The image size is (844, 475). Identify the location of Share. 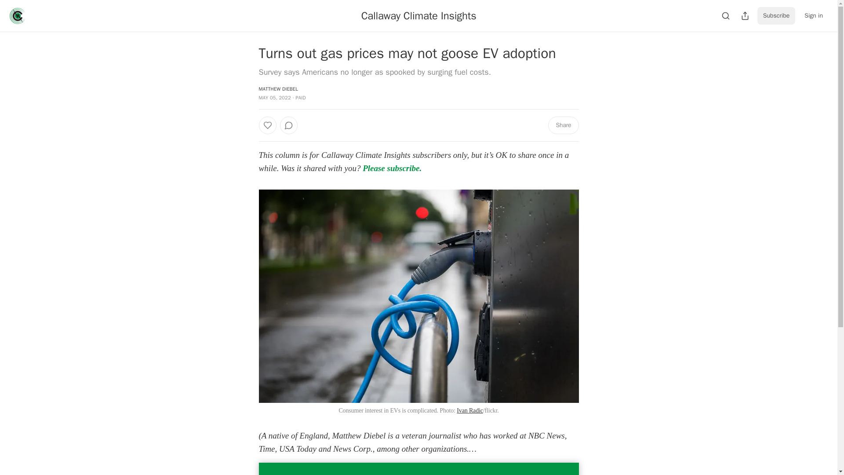
(563, 125).